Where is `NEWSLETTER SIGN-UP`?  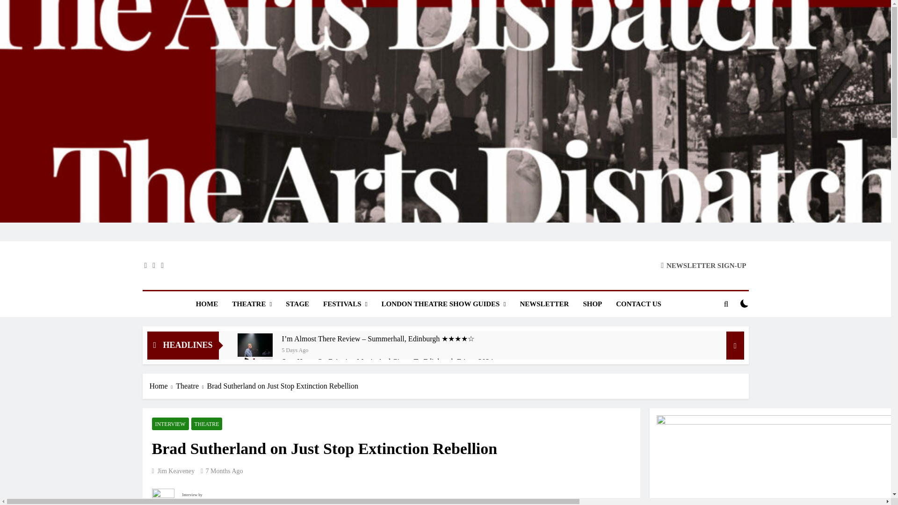
NEWSLETTER SIGN-UP is located at coordinates (703, 265).